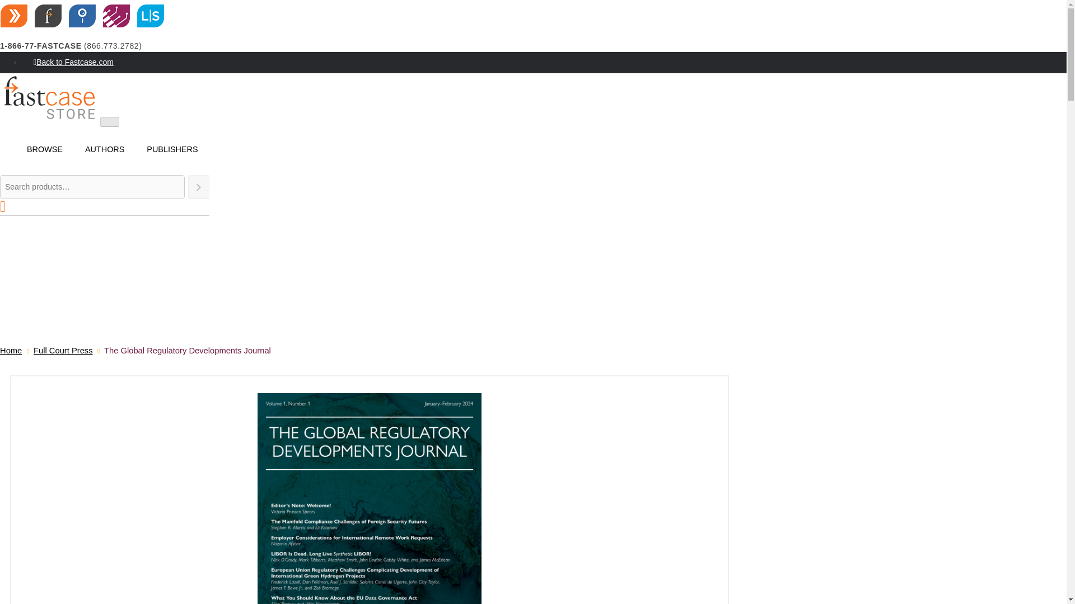 This screenshot has height=604, width=1075. What do you see at coordinates (11, 350) in the screenshot?
I see `Home` at bounding box center [11, 350].